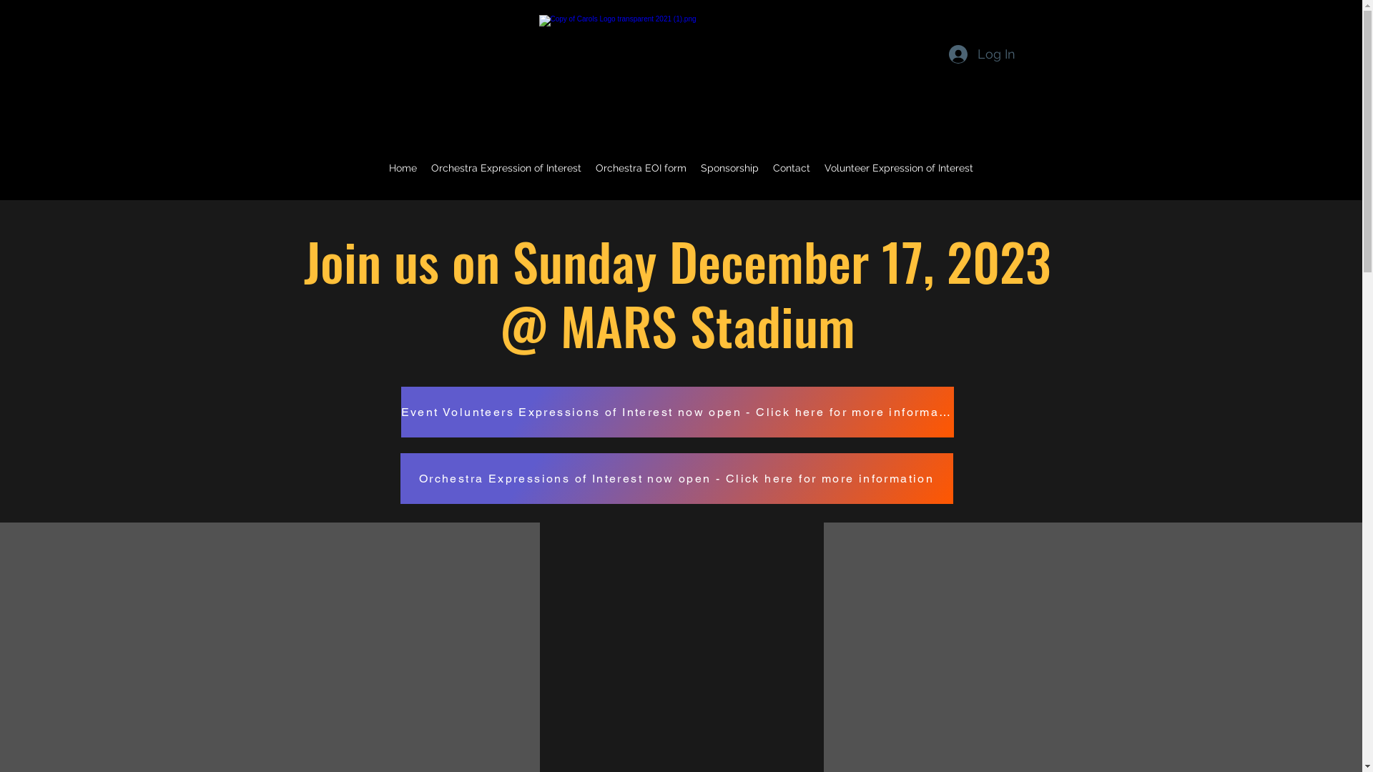 This screenshot has height=772, width=1373. Describe the element at coordinates (641, 168) in the screenshot. I see `Orchestra EOI form` at that location.